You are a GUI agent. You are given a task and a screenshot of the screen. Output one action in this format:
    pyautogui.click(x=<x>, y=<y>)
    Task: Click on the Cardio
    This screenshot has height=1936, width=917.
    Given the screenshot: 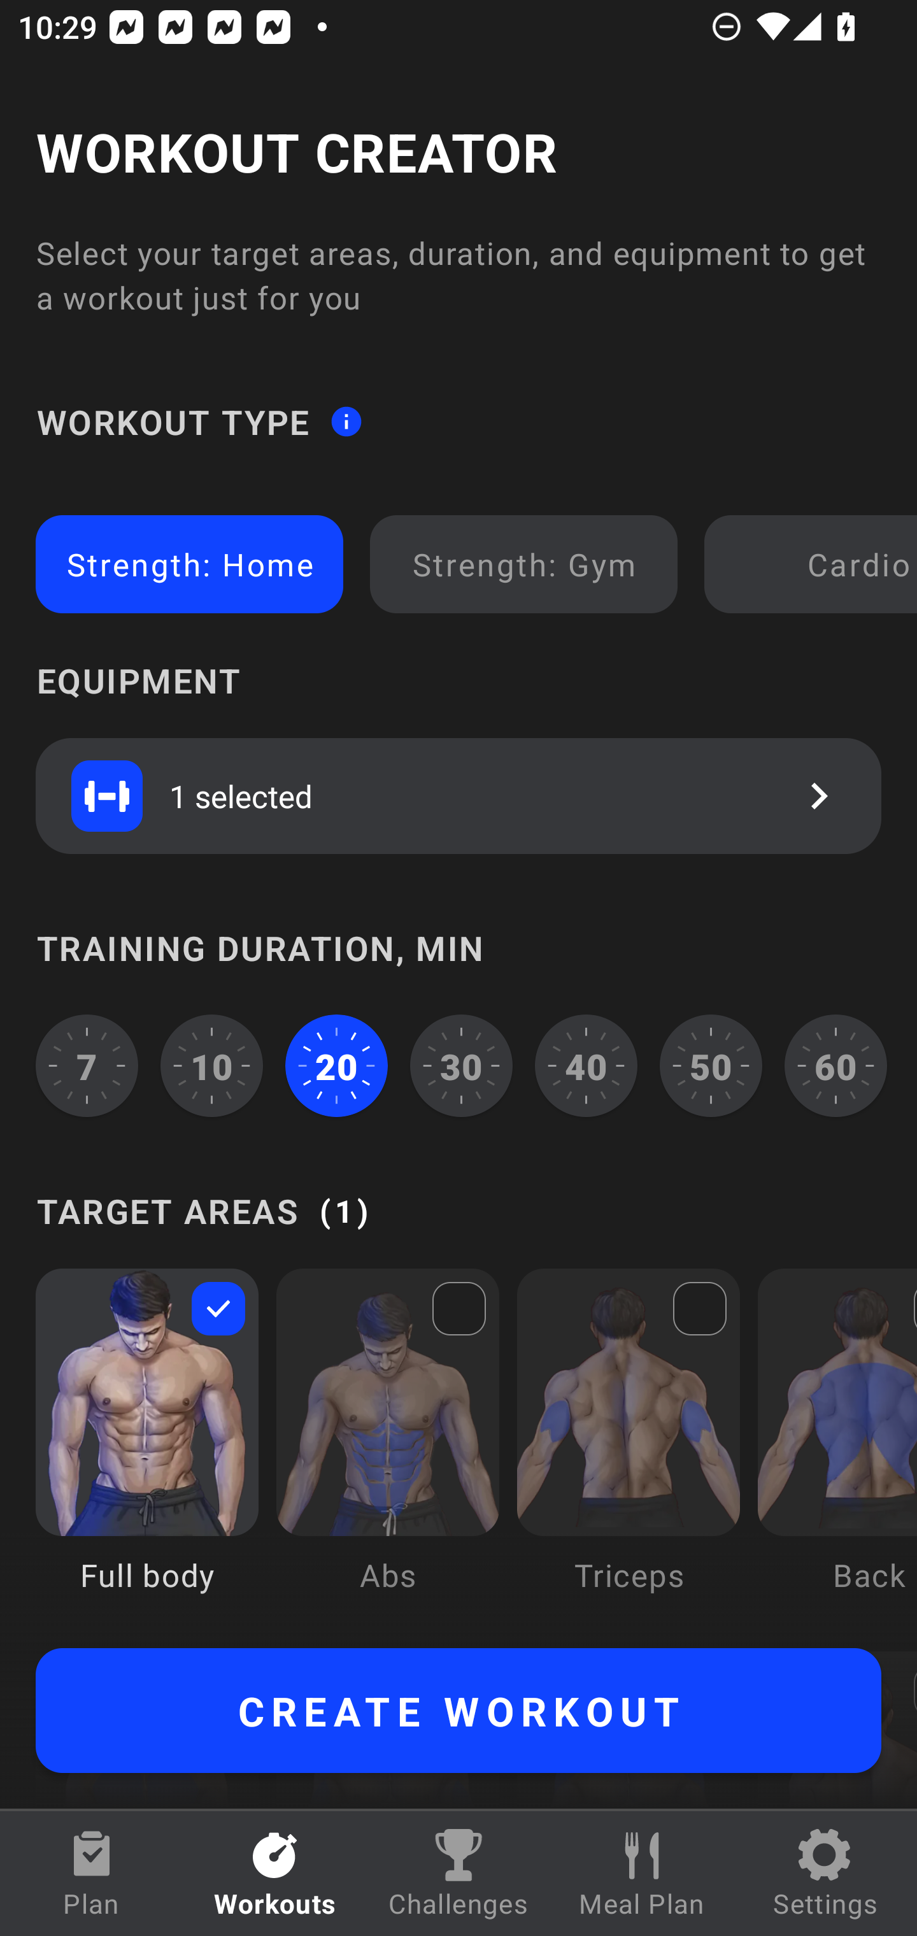 What is the action you would take?
    pyautogui.click(x=815, y=564)
    